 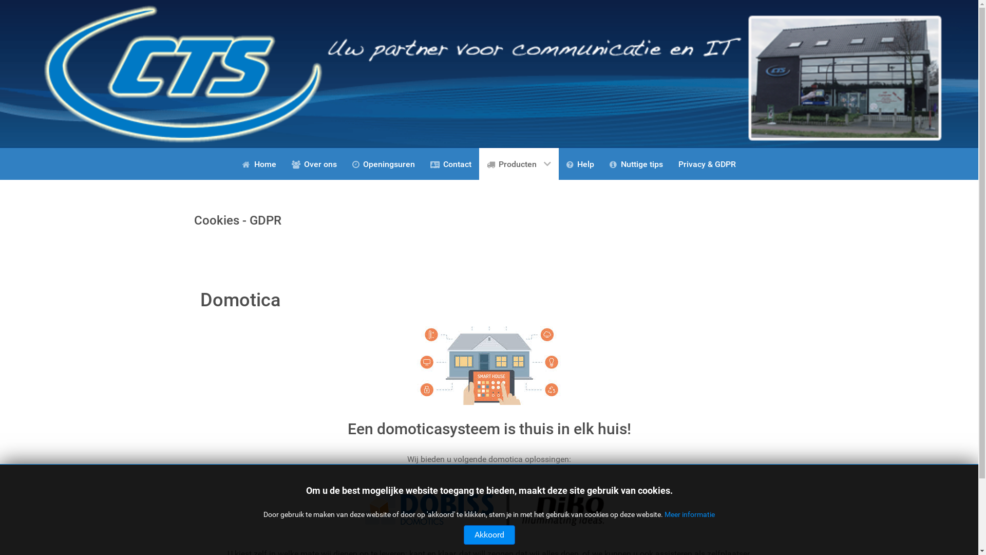 I want to click on Meer informatie, so click(x=690, y=514).